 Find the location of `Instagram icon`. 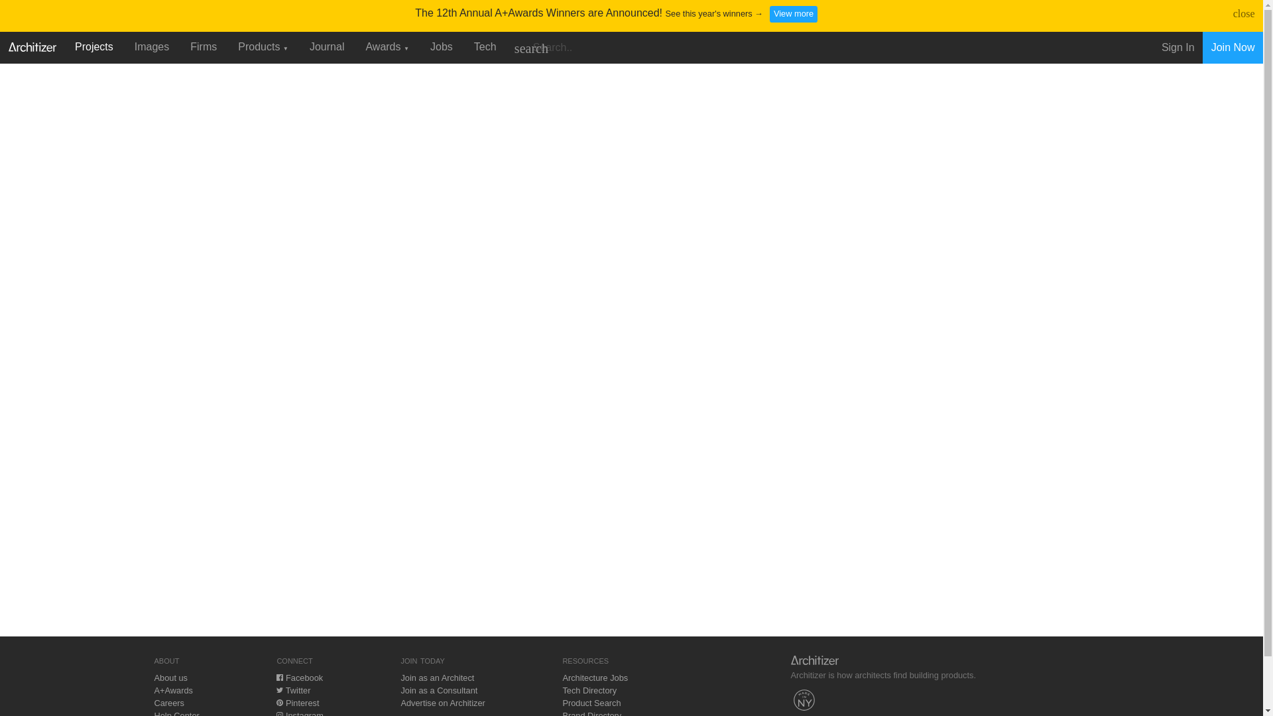

Instagram icon is located at coordinates (279, 713).